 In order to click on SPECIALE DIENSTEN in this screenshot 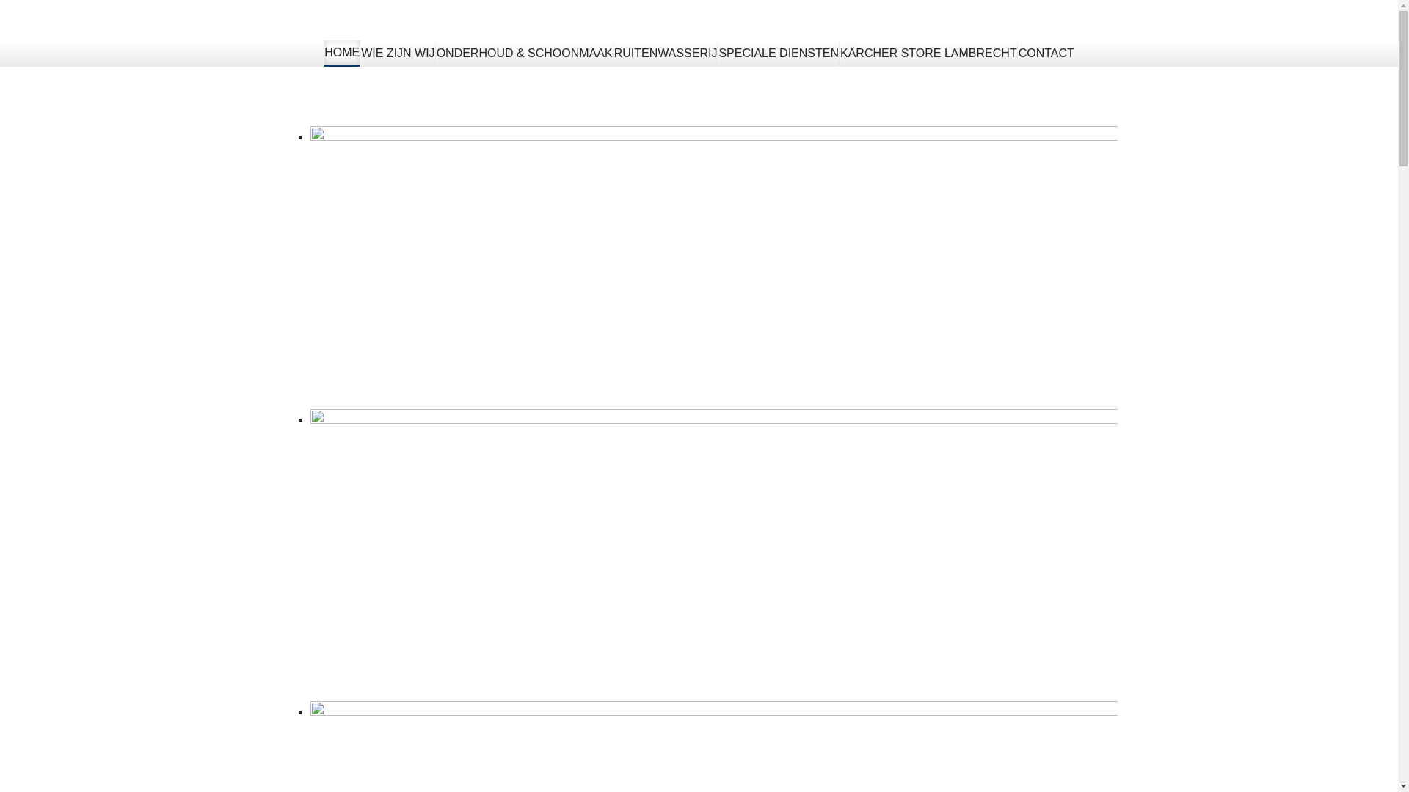, I will do `click(779, 54)`.